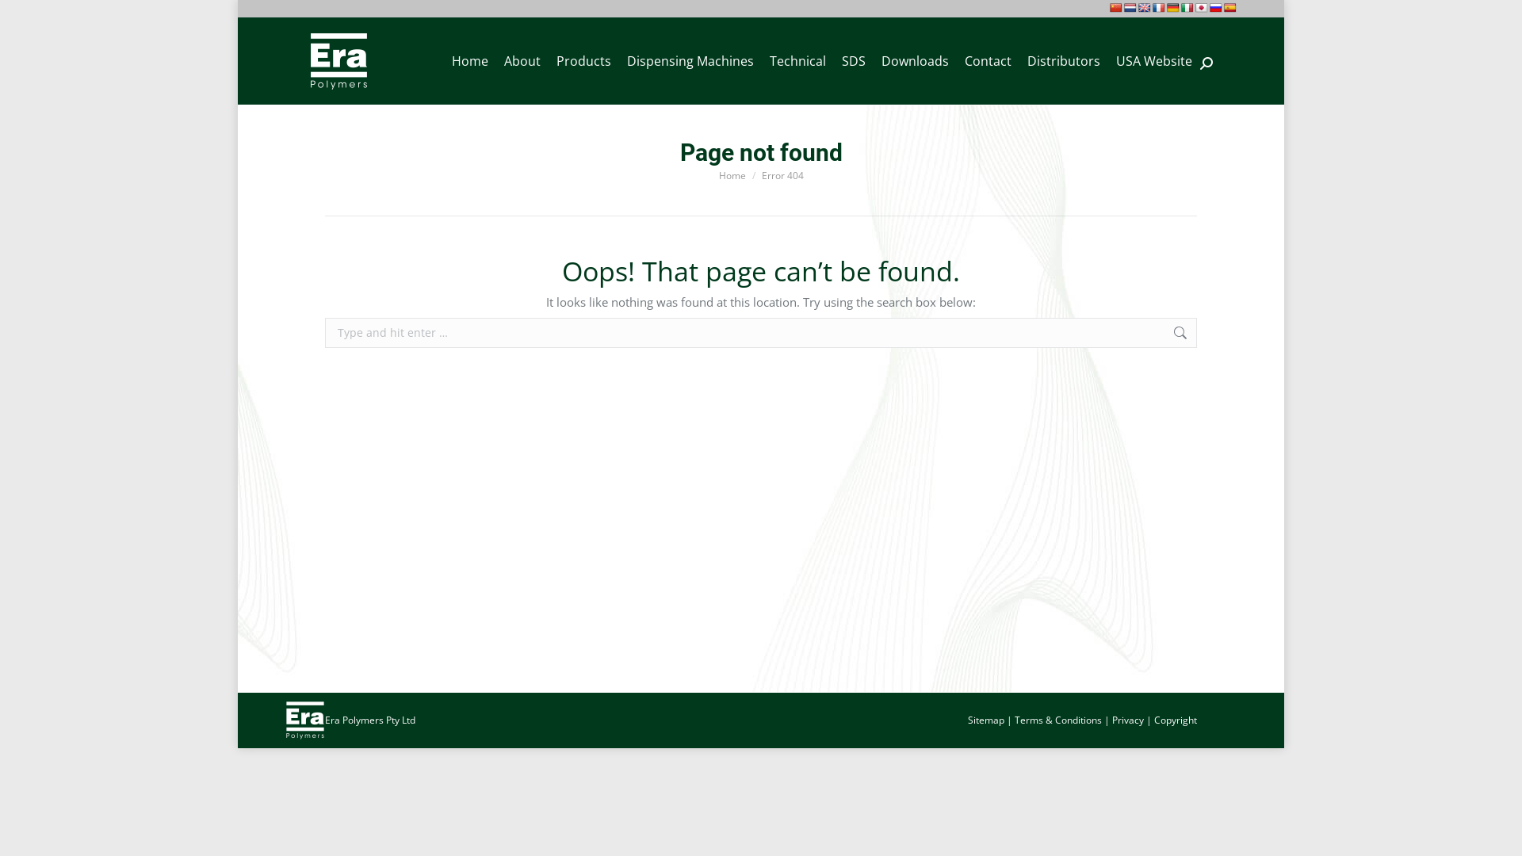  What do you see at coordinates (1128, 720) in the screenshot?
I see `Privacy` at bounding box center [1128, 720].